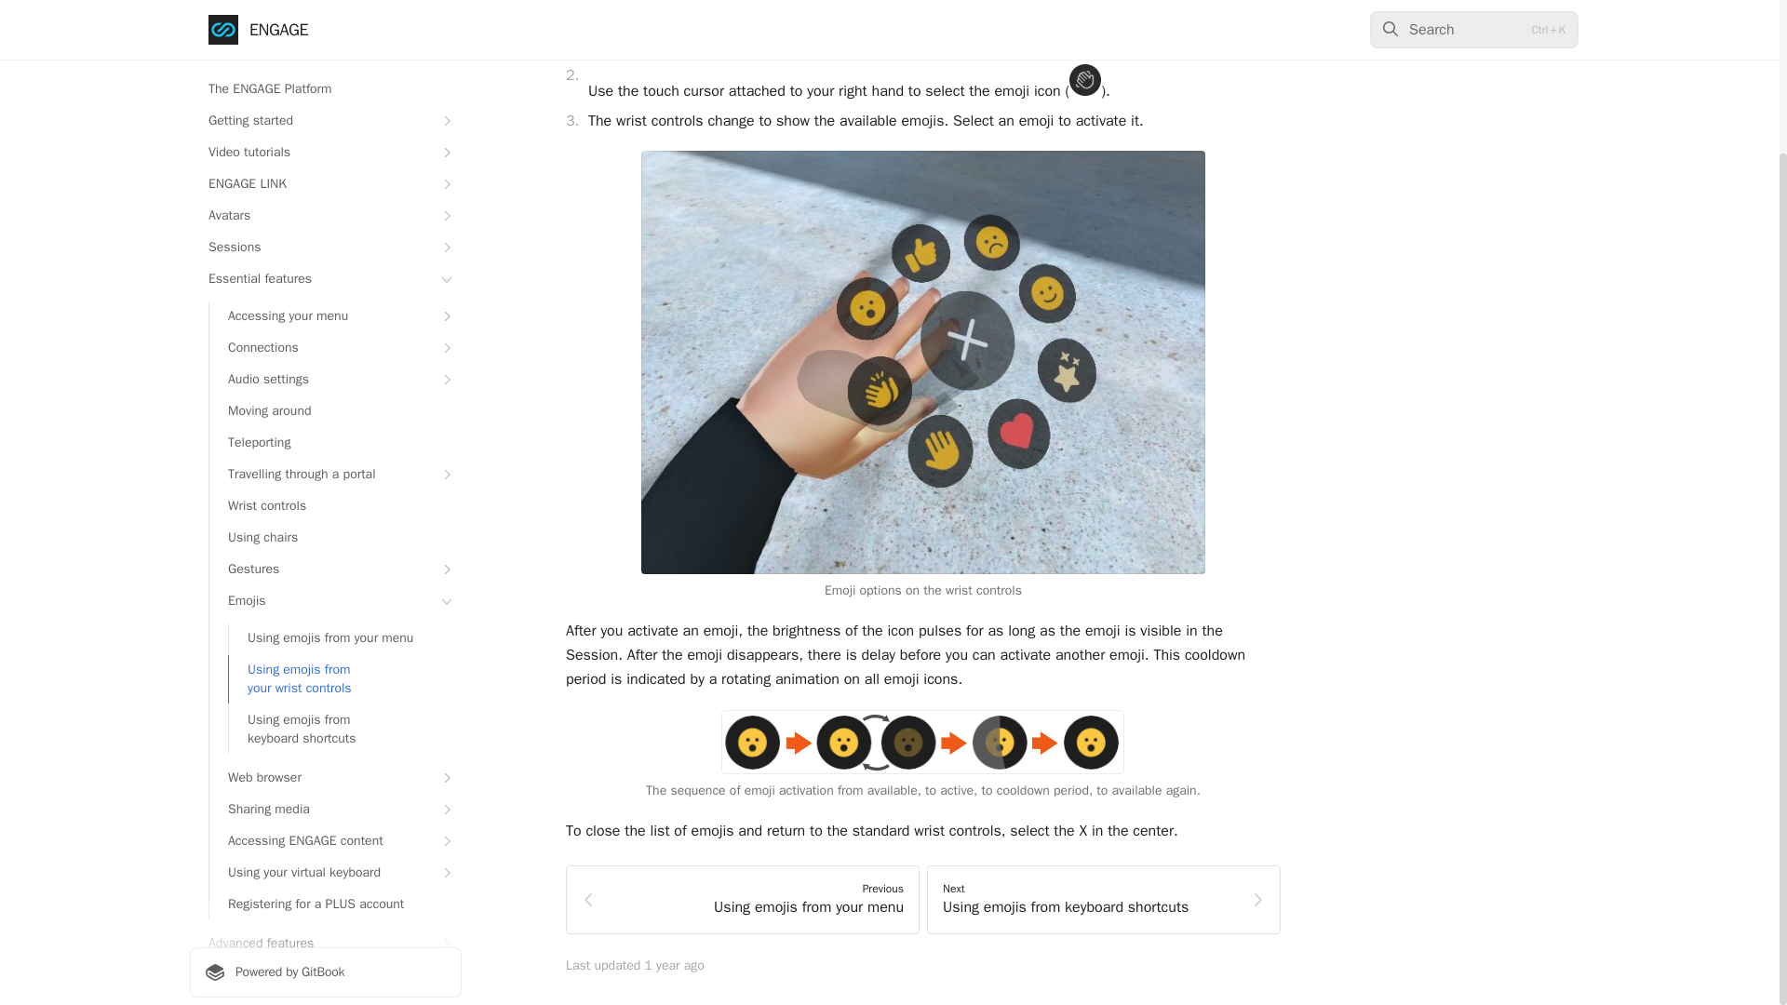 The image size is (1787, 1005). What do you see at coordinates (325, 33) in the screenshot?
I see `Avatars` at bounding box center [325, 33].